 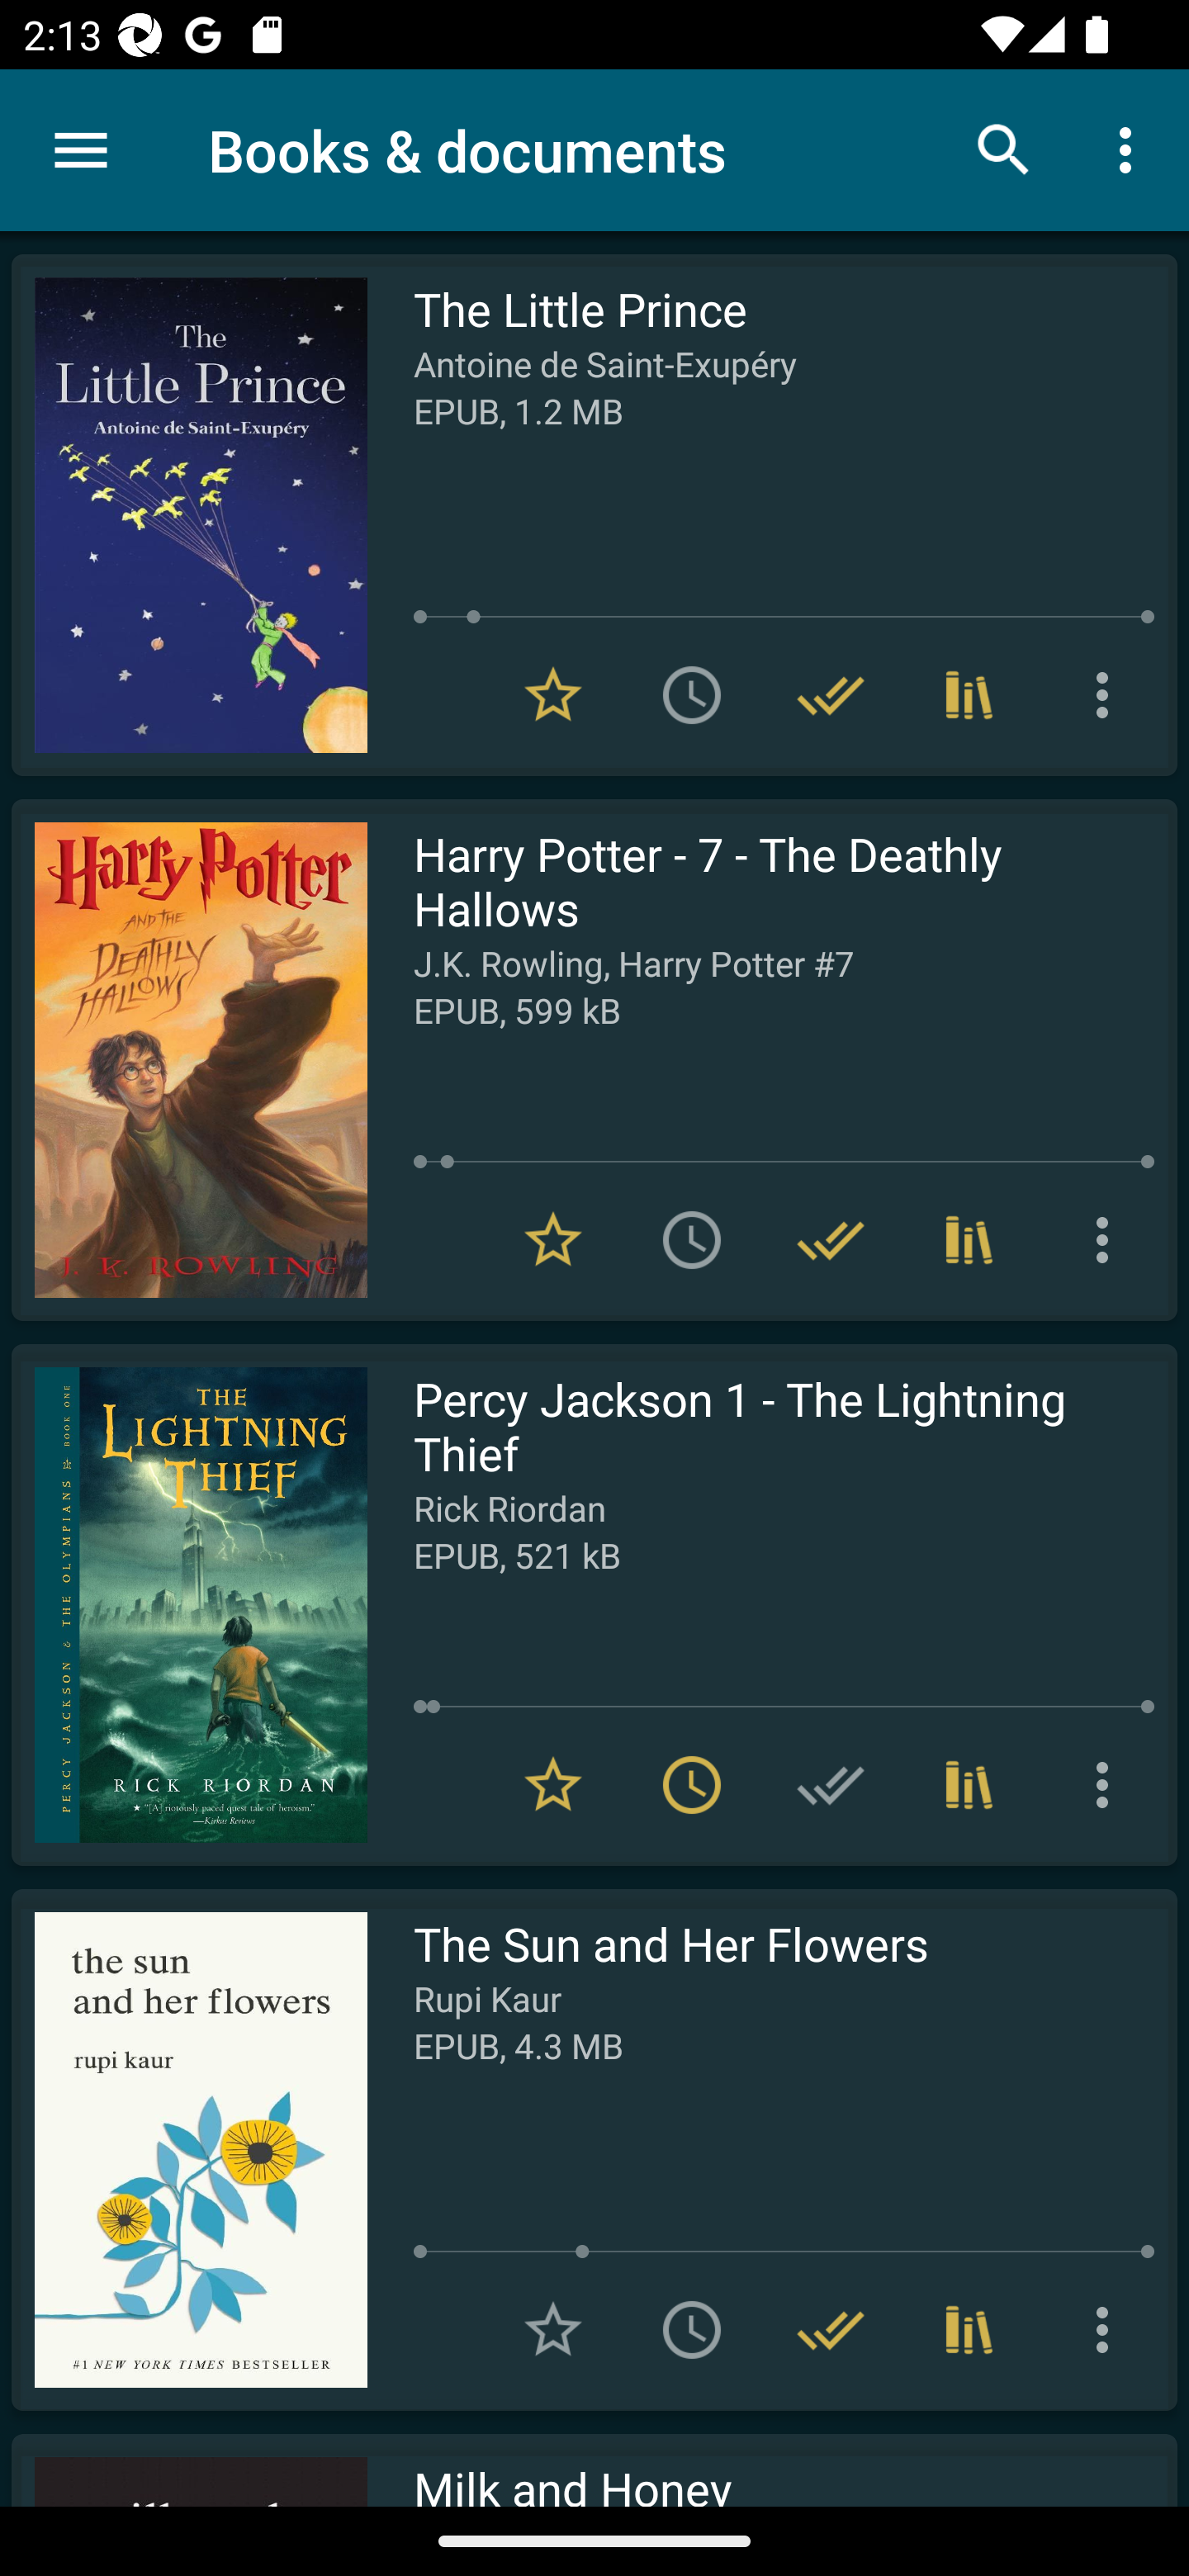 I want to click on Collections (1), so click(x=969, y=1785).